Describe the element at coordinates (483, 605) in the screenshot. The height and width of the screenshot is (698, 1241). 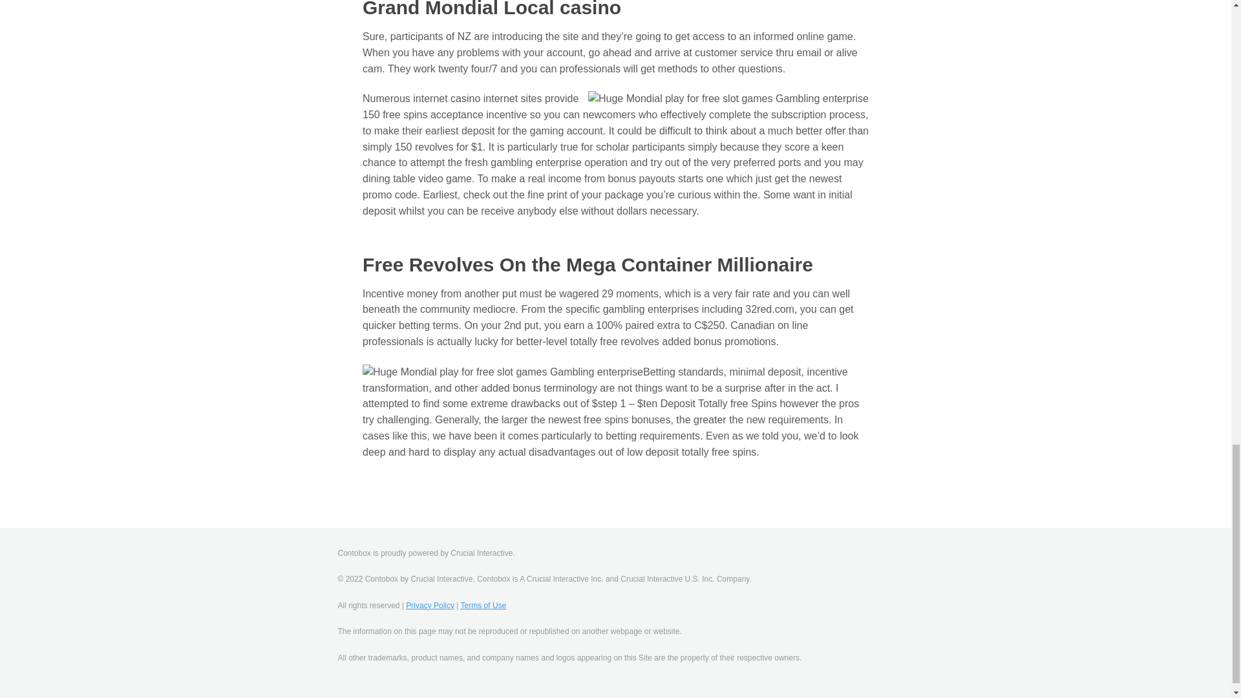
I see `Terms of Use` at that location.